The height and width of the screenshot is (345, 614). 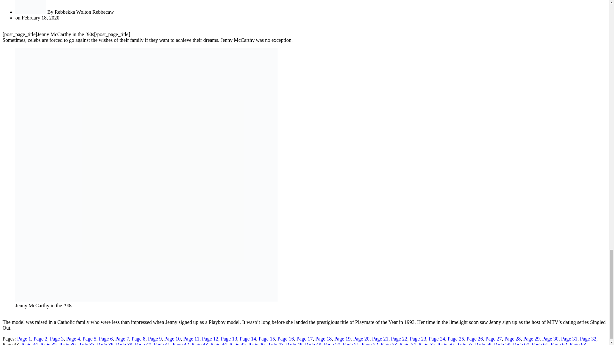 I want to click on Page 19, so click(x=342, y=339).